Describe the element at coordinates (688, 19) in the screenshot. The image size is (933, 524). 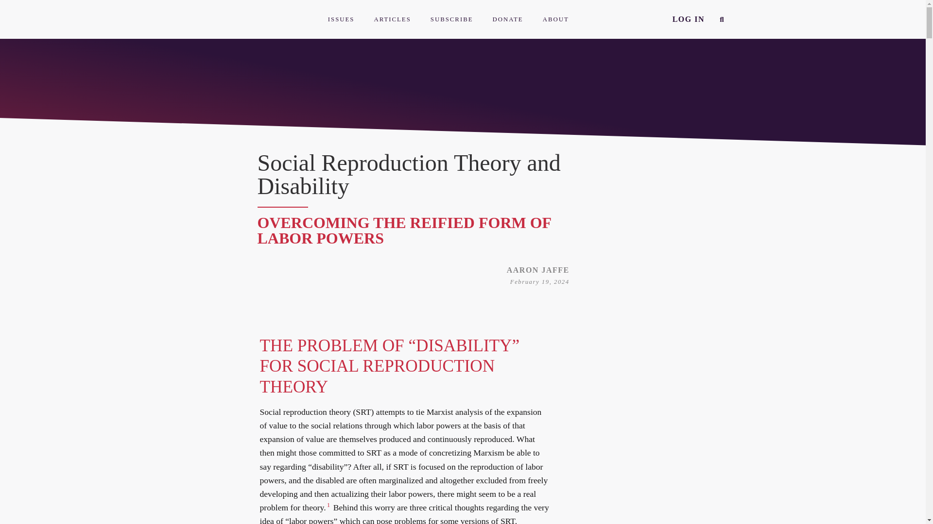
I see `LOG IN` at that location.